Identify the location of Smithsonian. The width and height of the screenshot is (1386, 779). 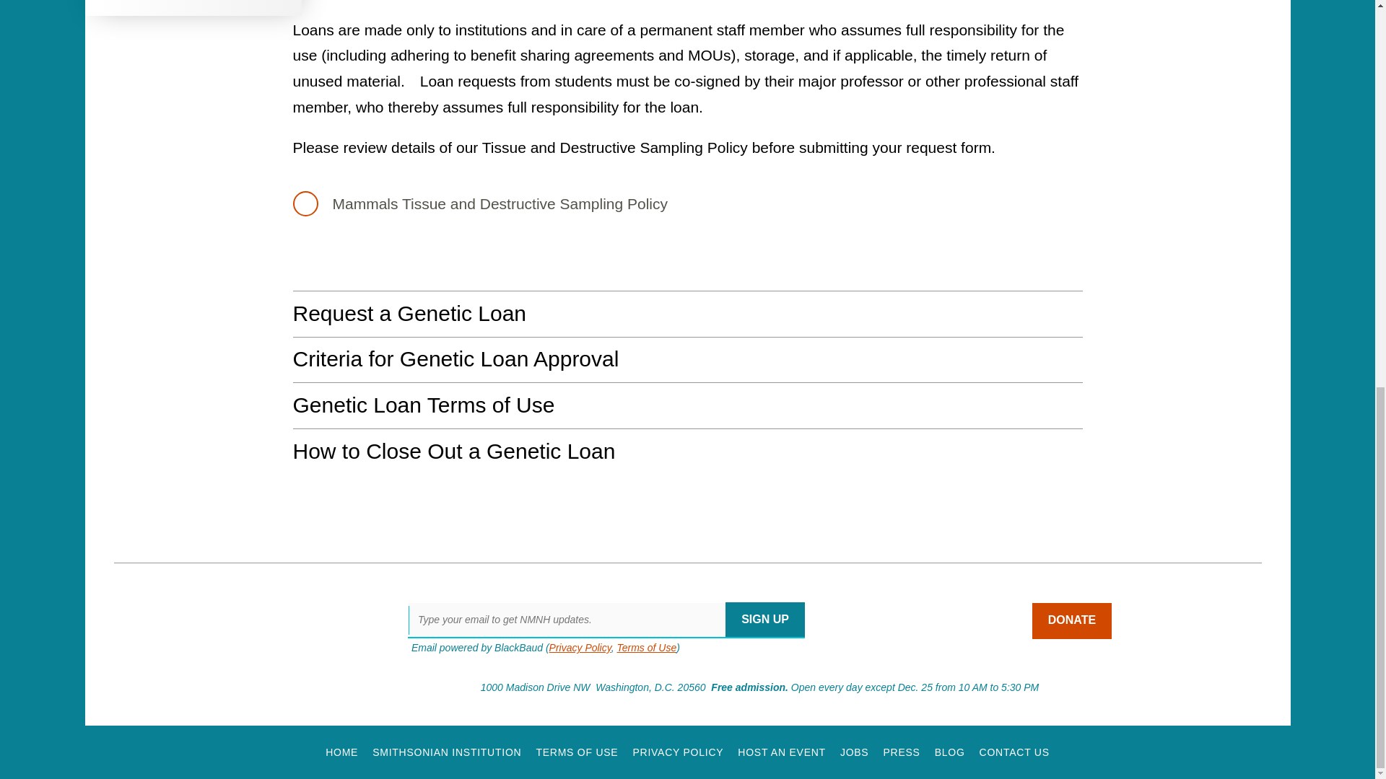
(170, 690).